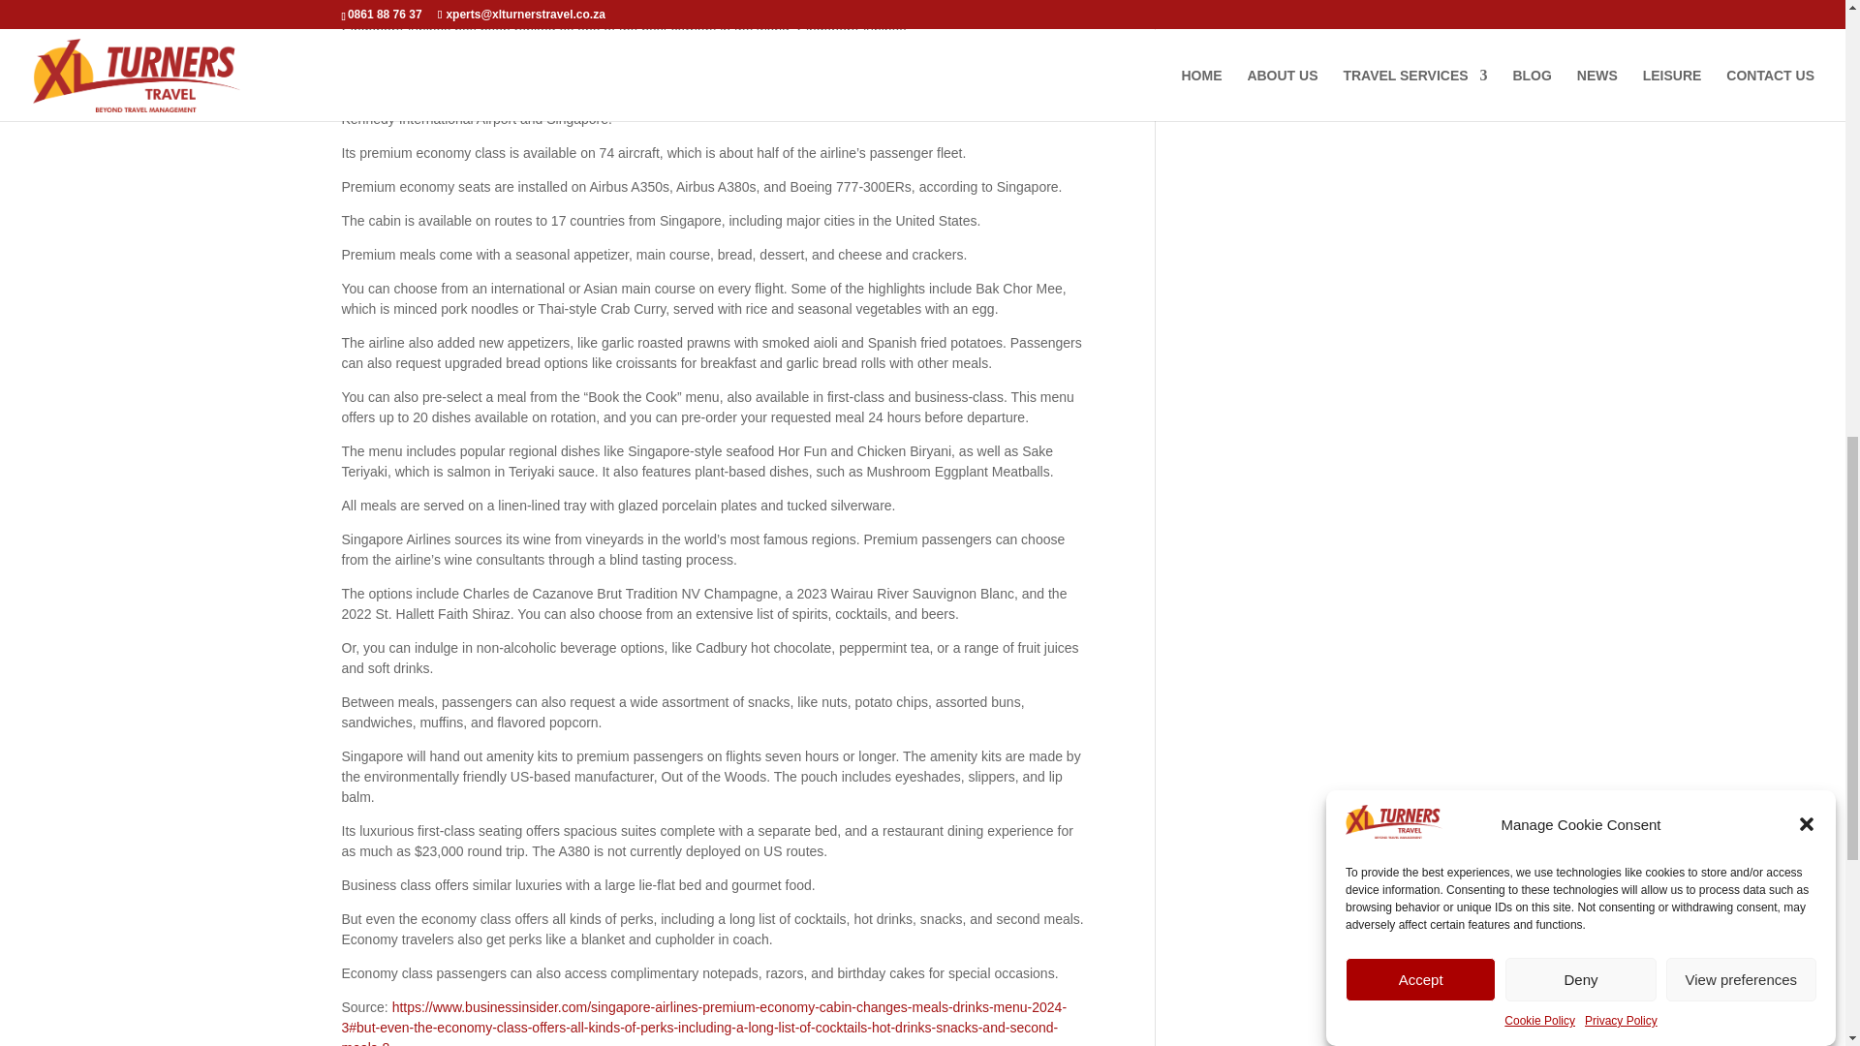  What do you see at coordinates (1742, 171) in the screenshot?
I see `View preferences` at bounding box center [1742, 171].